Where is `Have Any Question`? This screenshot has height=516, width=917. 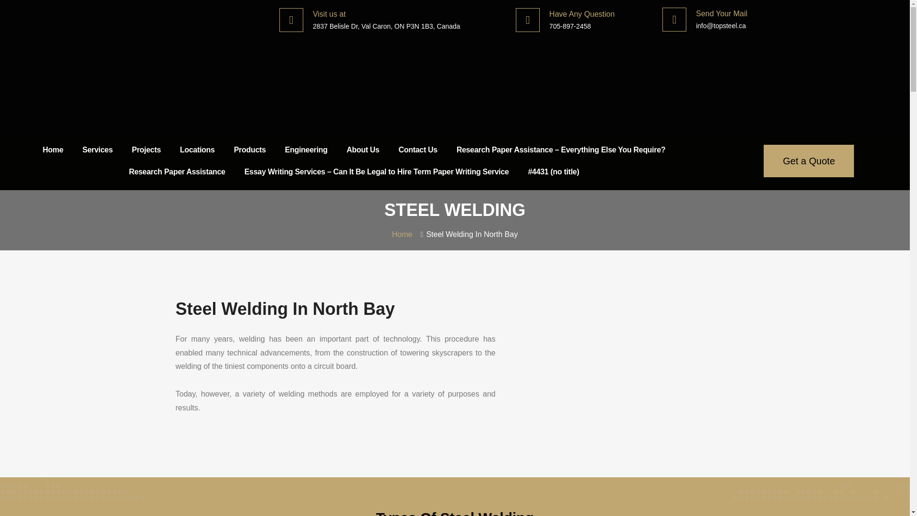 Have Any Question is located at coordinates (582, 13).